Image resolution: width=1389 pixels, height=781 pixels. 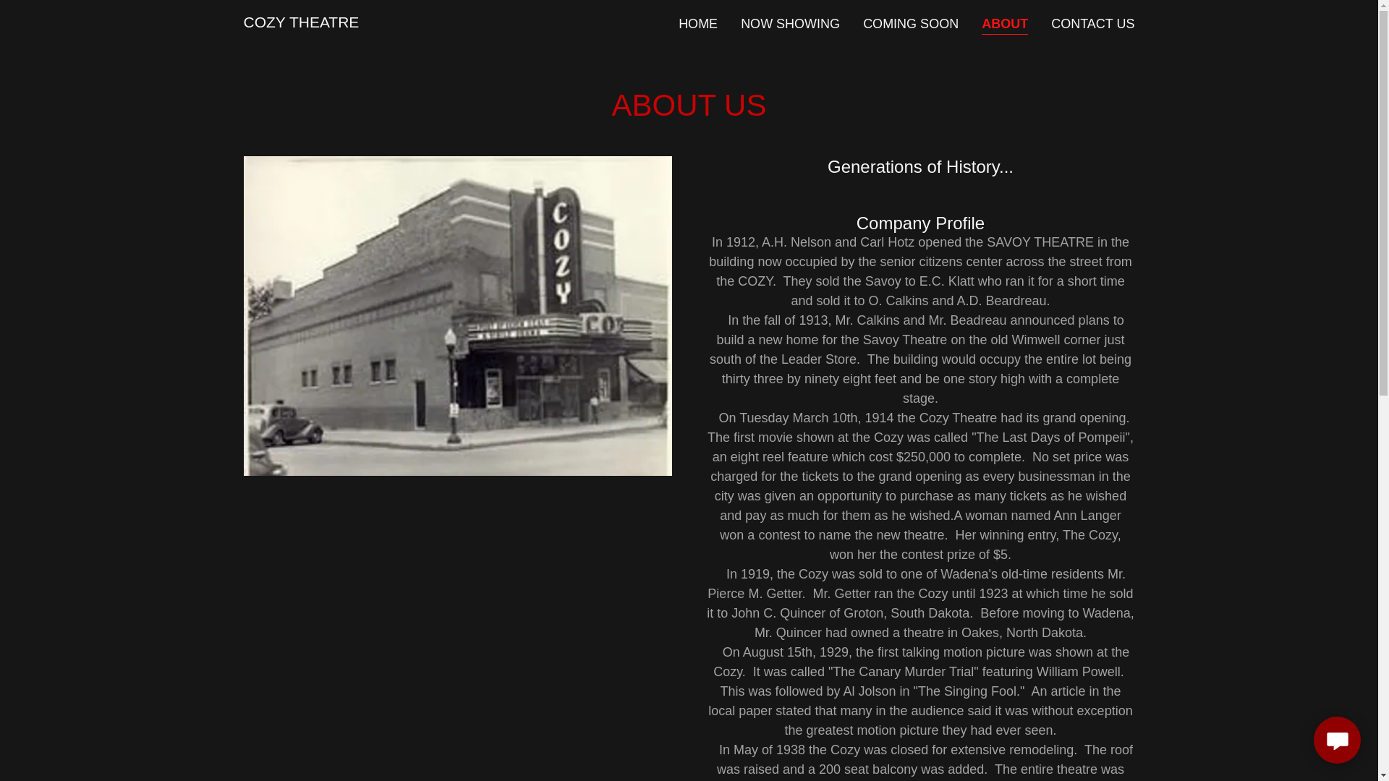 I want to click on CONTACT US, so click(x=1092, y=23).